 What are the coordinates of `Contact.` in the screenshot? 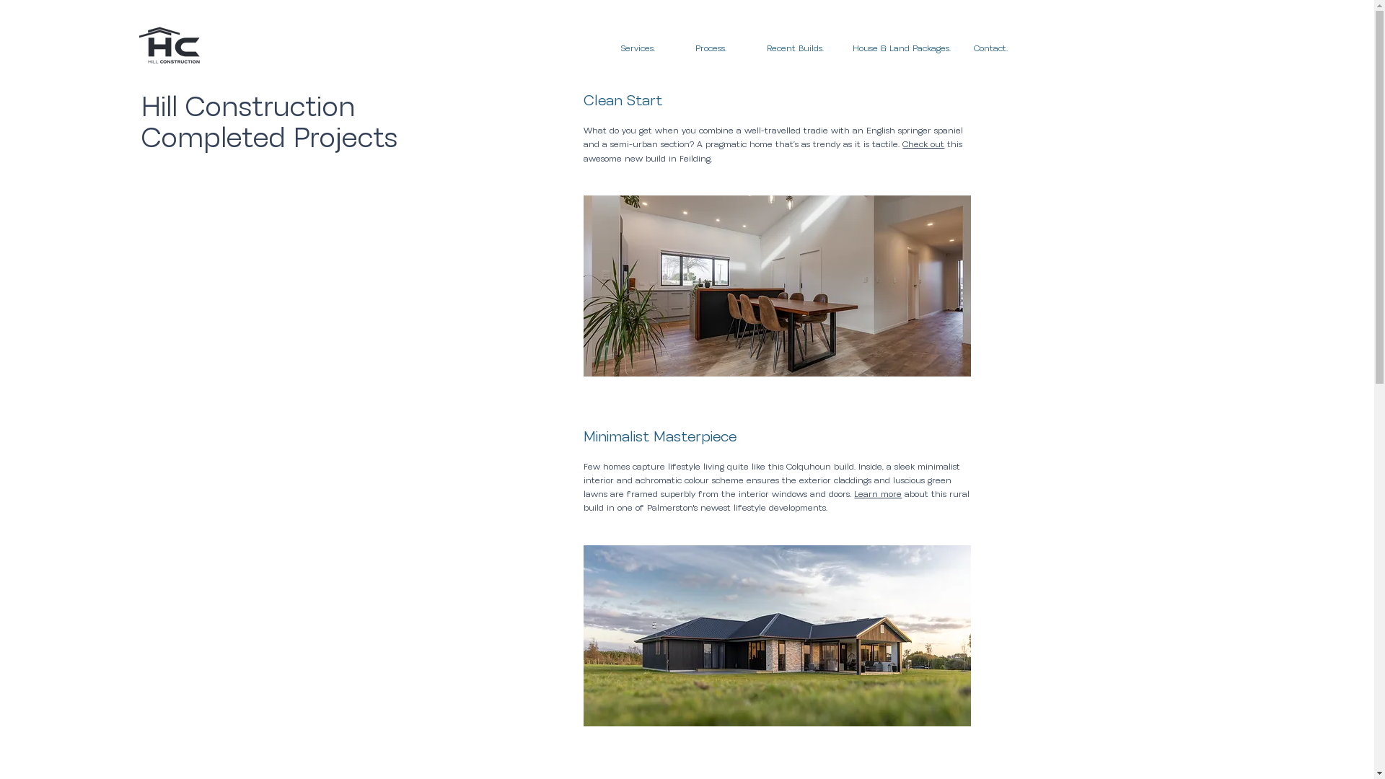 It's located at (991, 49).